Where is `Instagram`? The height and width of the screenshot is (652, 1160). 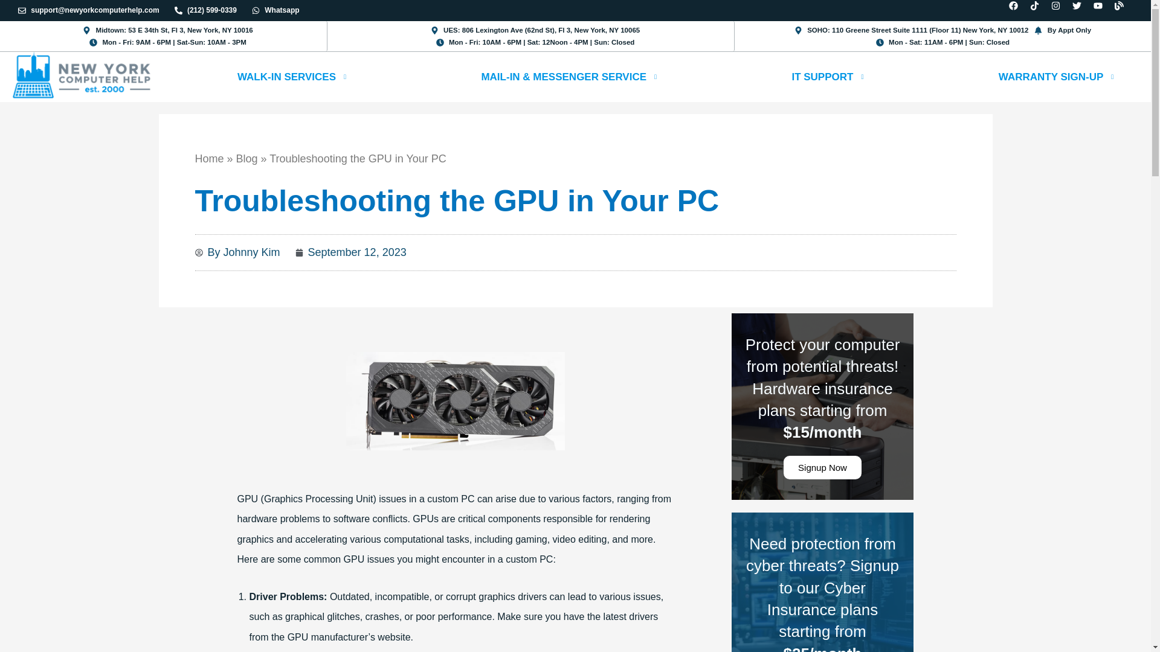 Instagram is located at coordinates (1060, 10).